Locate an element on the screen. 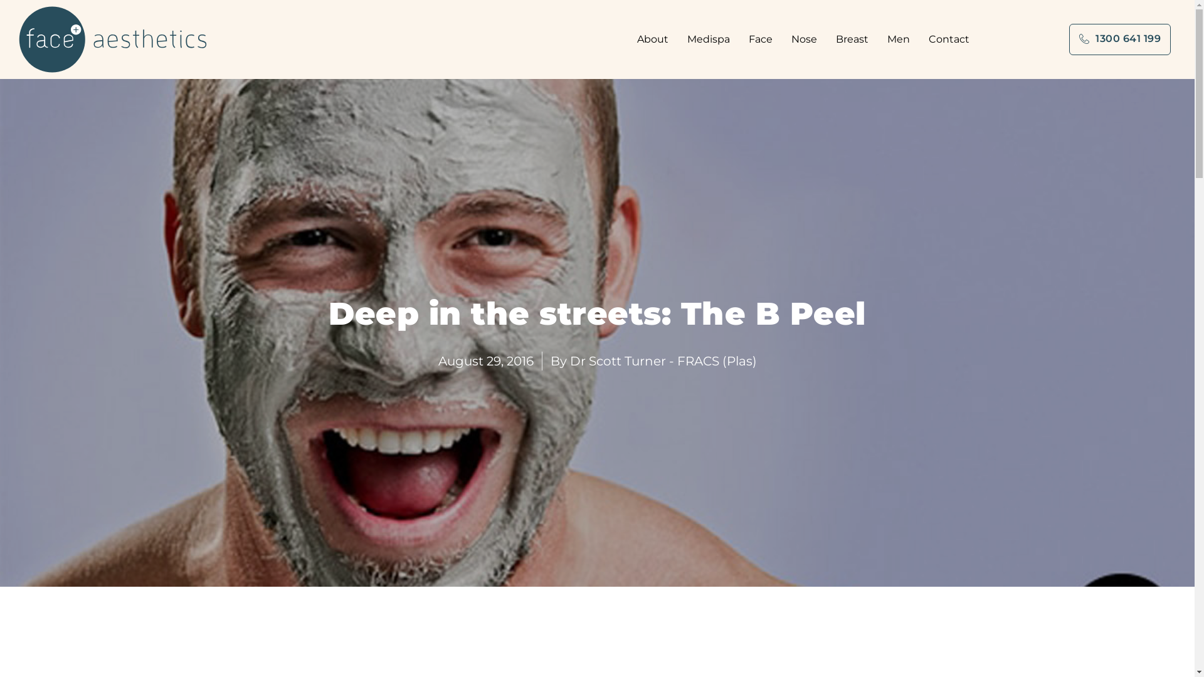  By Dr Scott Turner - FRACS (Plas) is located at coordinates (653, 361).